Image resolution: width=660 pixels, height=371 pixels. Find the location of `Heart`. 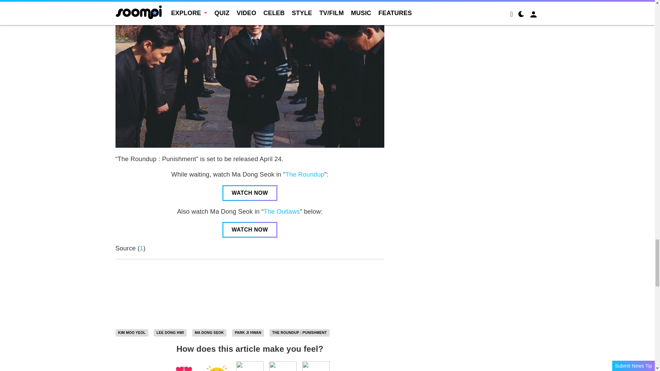

Heart is located at coordinates (184, 366).